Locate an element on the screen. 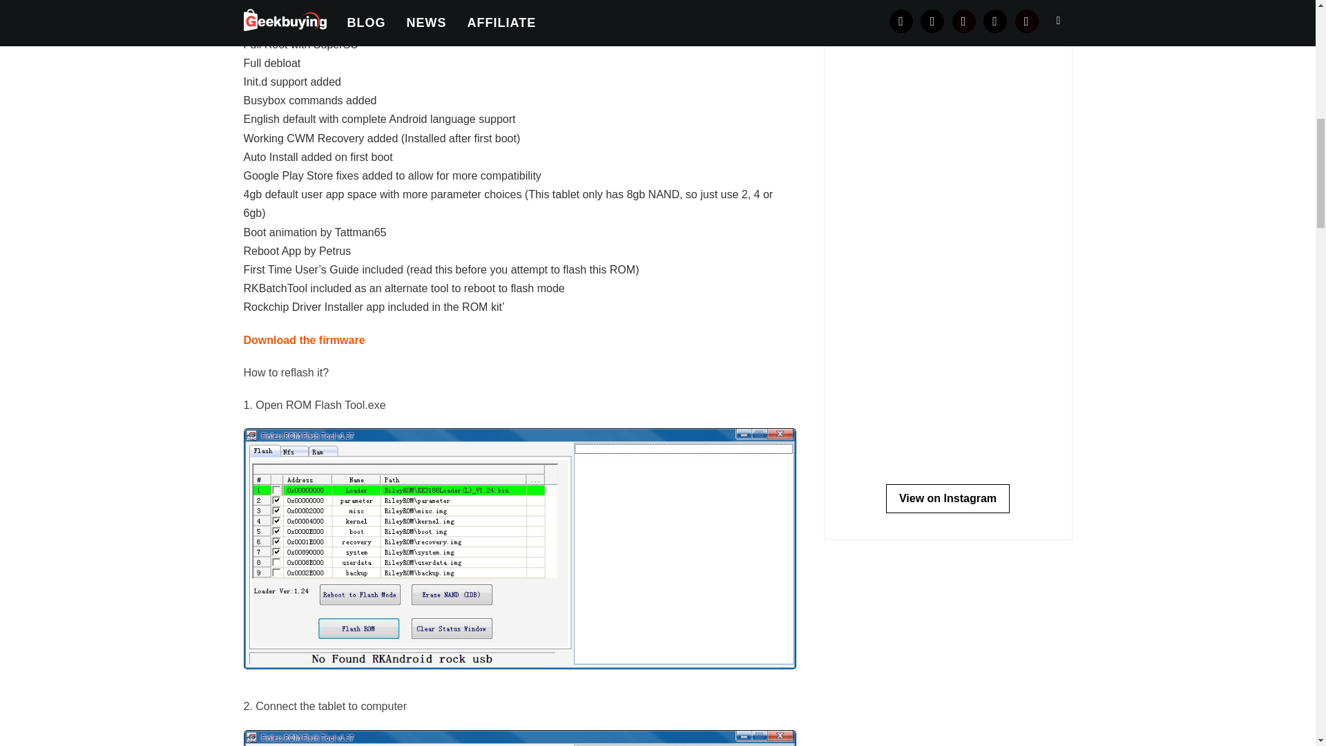 This screenshot has width=1326, height=746. 2 is located at coordinates (519, 738).